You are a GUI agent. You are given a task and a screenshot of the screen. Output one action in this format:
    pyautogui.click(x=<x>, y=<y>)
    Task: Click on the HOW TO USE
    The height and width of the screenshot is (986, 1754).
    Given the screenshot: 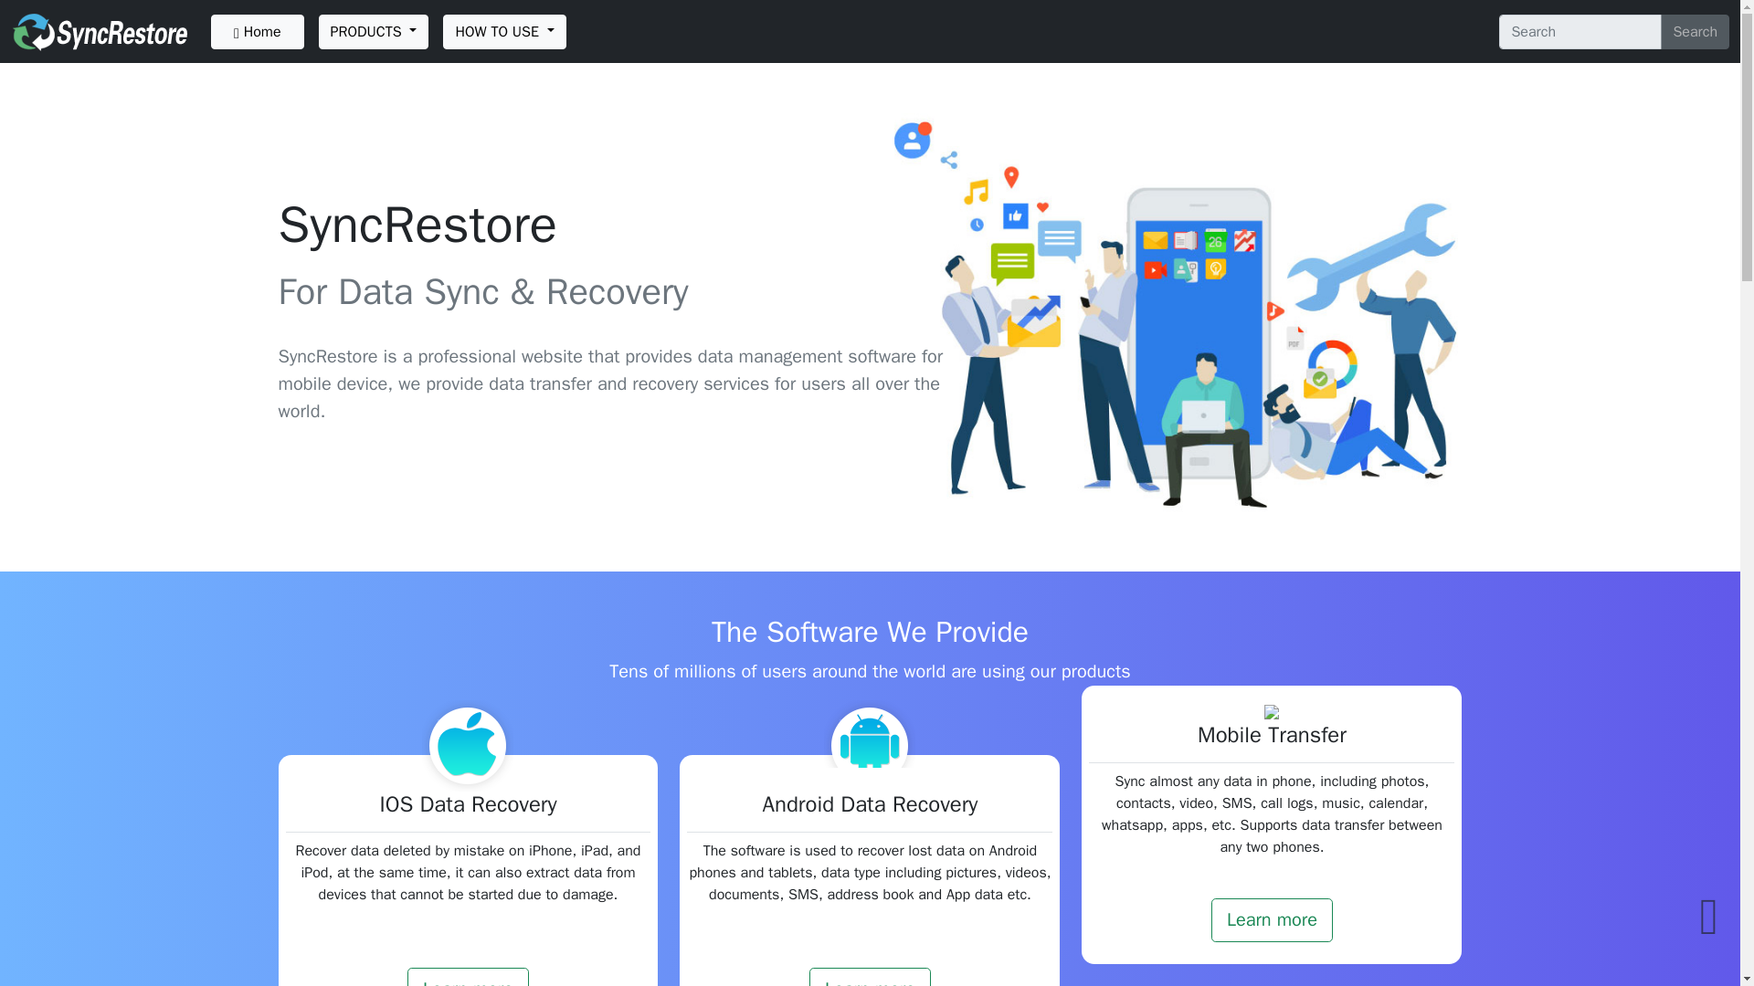 What is the action you would take?
    pyautogui.click(x=504, y=32)
    